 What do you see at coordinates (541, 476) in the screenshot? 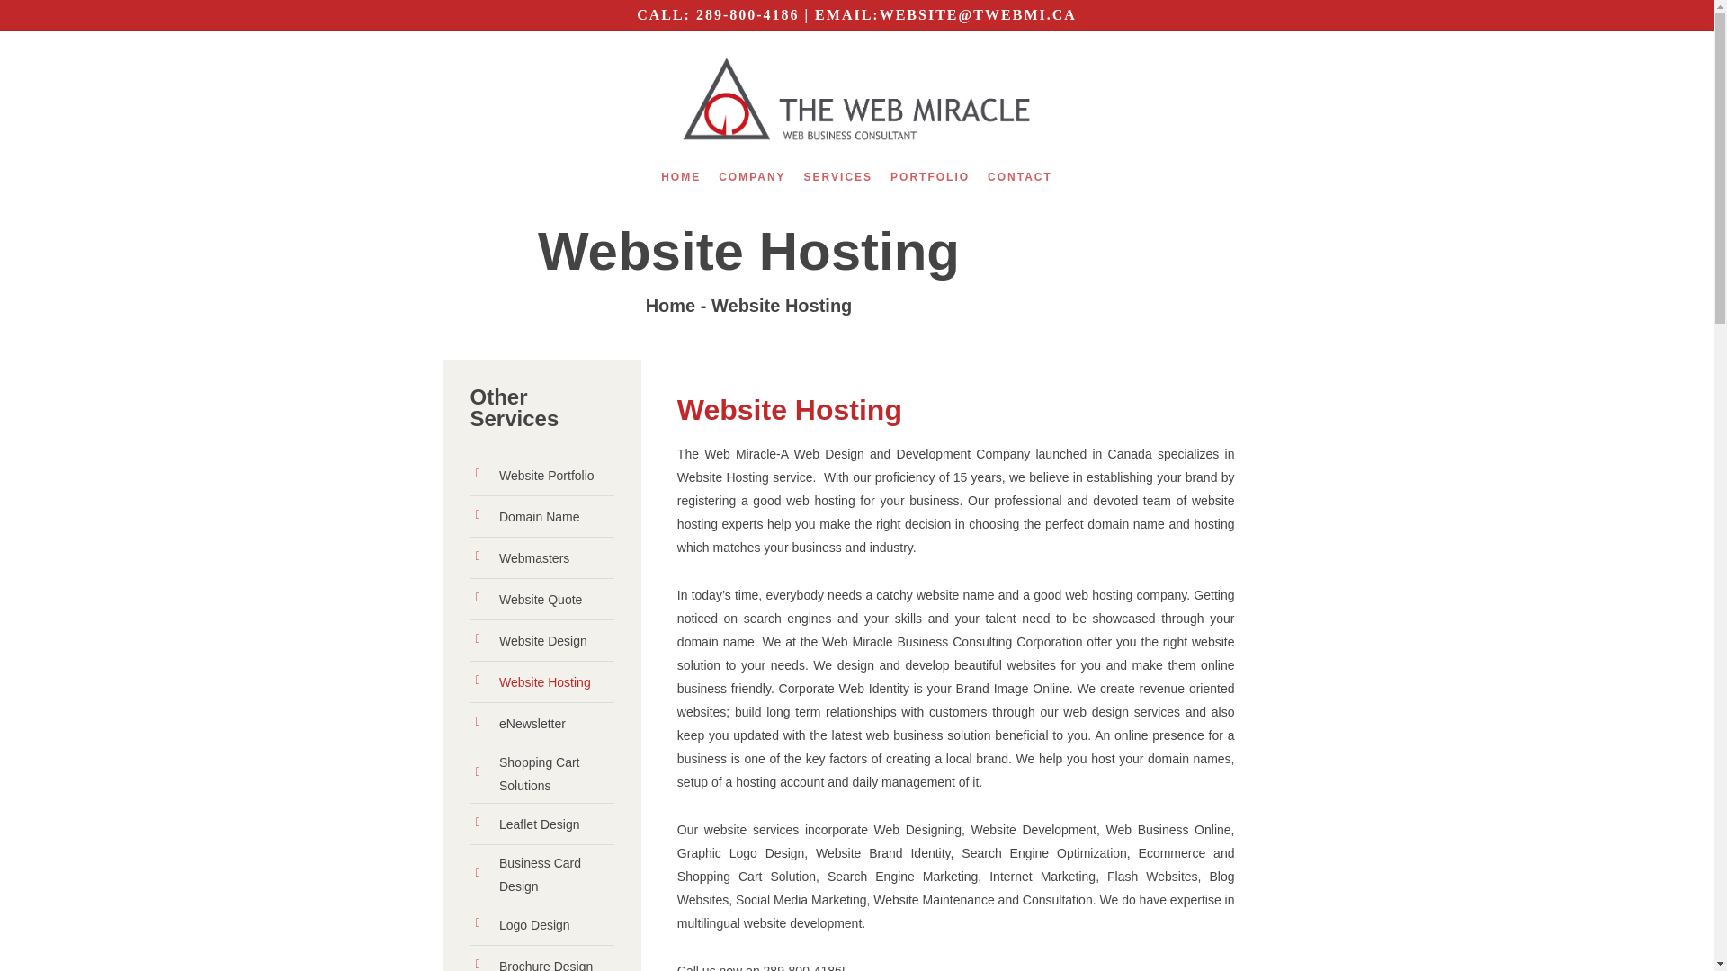
I see `Website Portfolio` at bounding box center [541, 476].